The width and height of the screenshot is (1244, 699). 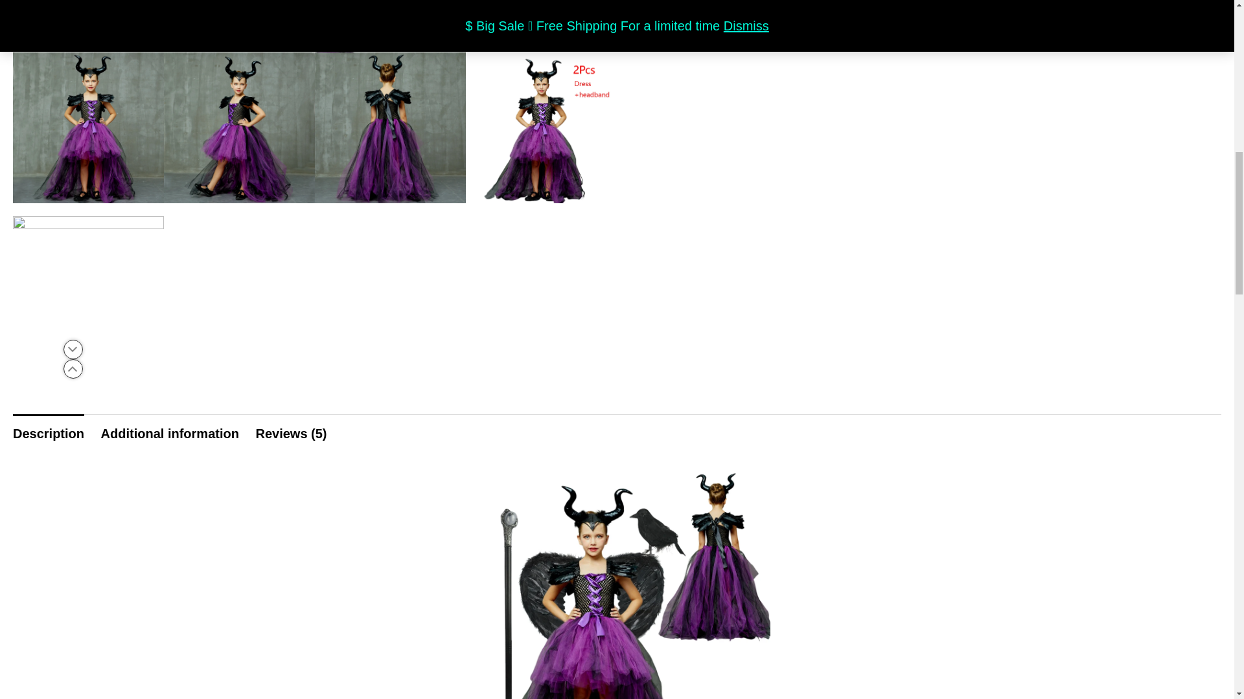 I want to click on 97146-057a3e.jpg, so click(x=315, y=26).